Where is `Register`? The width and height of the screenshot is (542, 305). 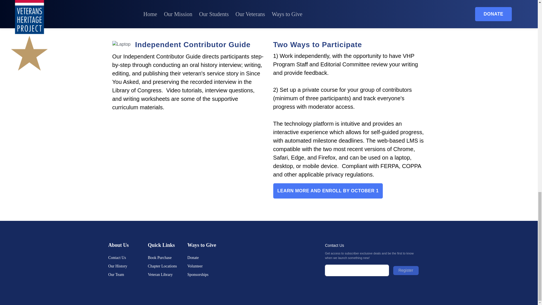 Register is located at coordinates (406, 271).